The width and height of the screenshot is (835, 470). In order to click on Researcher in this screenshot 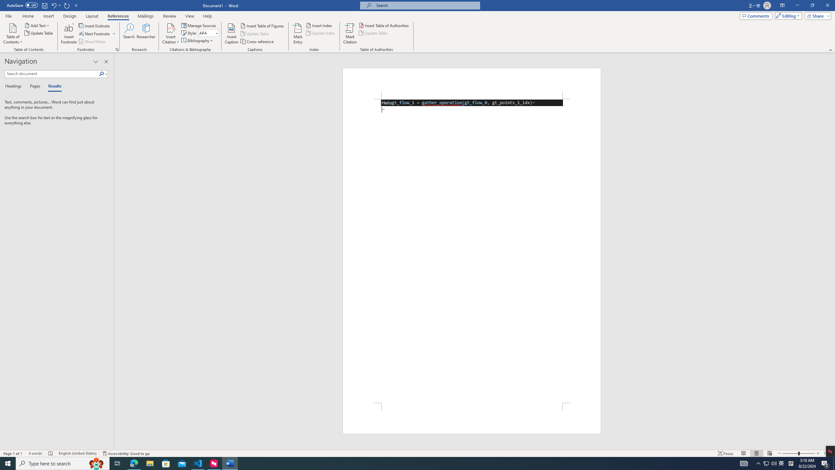, I will do `click(146, 34)`.